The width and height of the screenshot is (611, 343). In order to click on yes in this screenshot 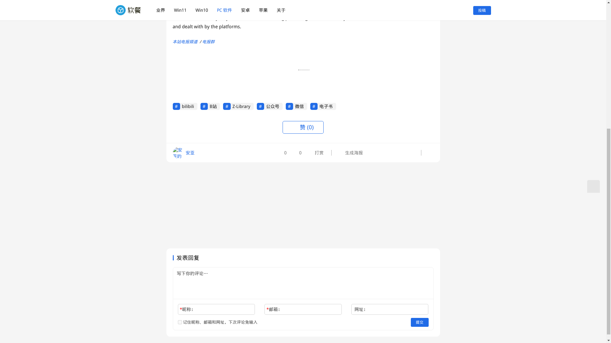, I will do `click(179, 322)`.